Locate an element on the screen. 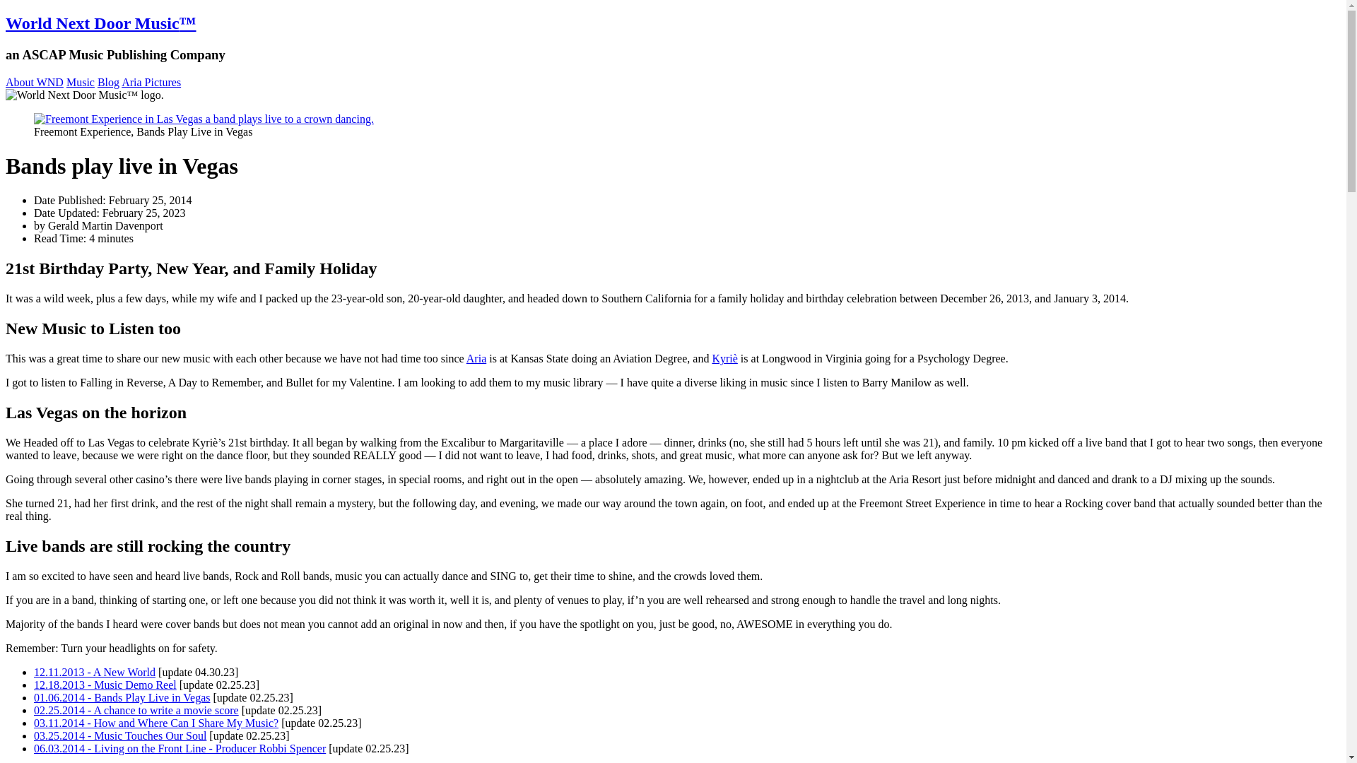 This screenshot has height=763, width=1357. Living on the Front Line - Producer Robbi Spencer is located at coordinates (180, 748).